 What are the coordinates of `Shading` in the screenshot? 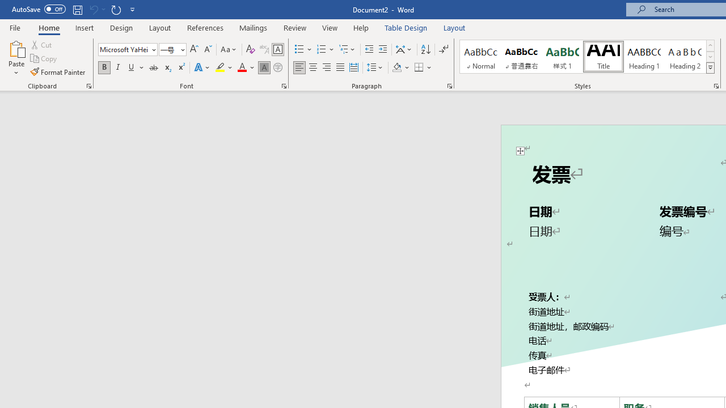 It's located at (400, 68).